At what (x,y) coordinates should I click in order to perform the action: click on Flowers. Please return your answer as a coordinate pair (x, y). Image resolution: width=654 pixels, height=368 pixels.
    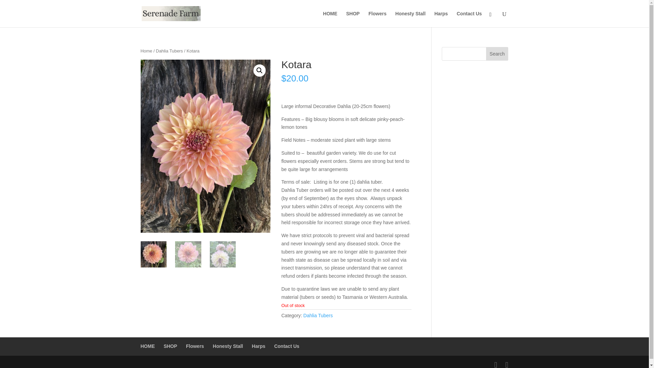
    Looking at the image, I should click on (195, 346).